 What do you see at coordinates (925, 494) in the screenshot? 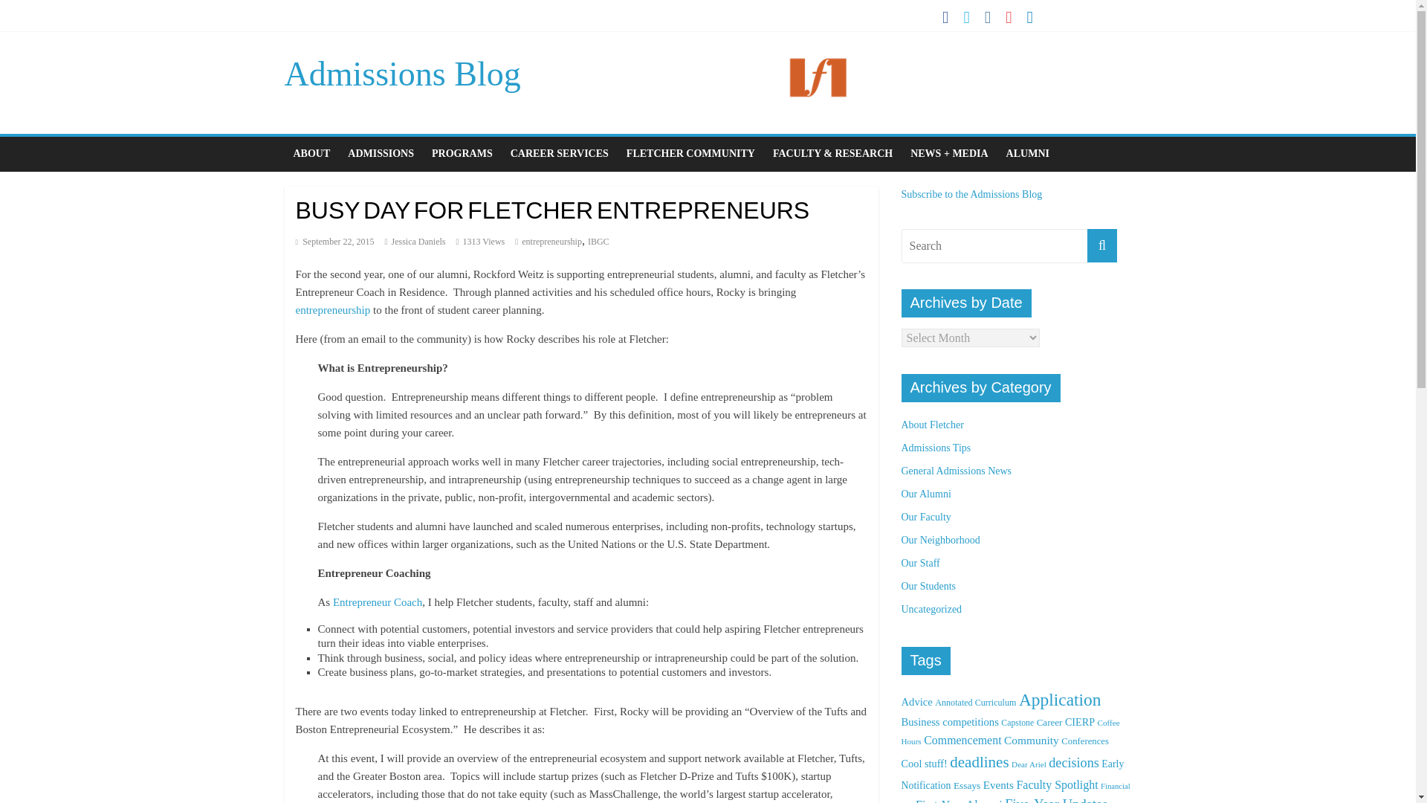
I see `Our Alumni` at bounding box center [925, 494].